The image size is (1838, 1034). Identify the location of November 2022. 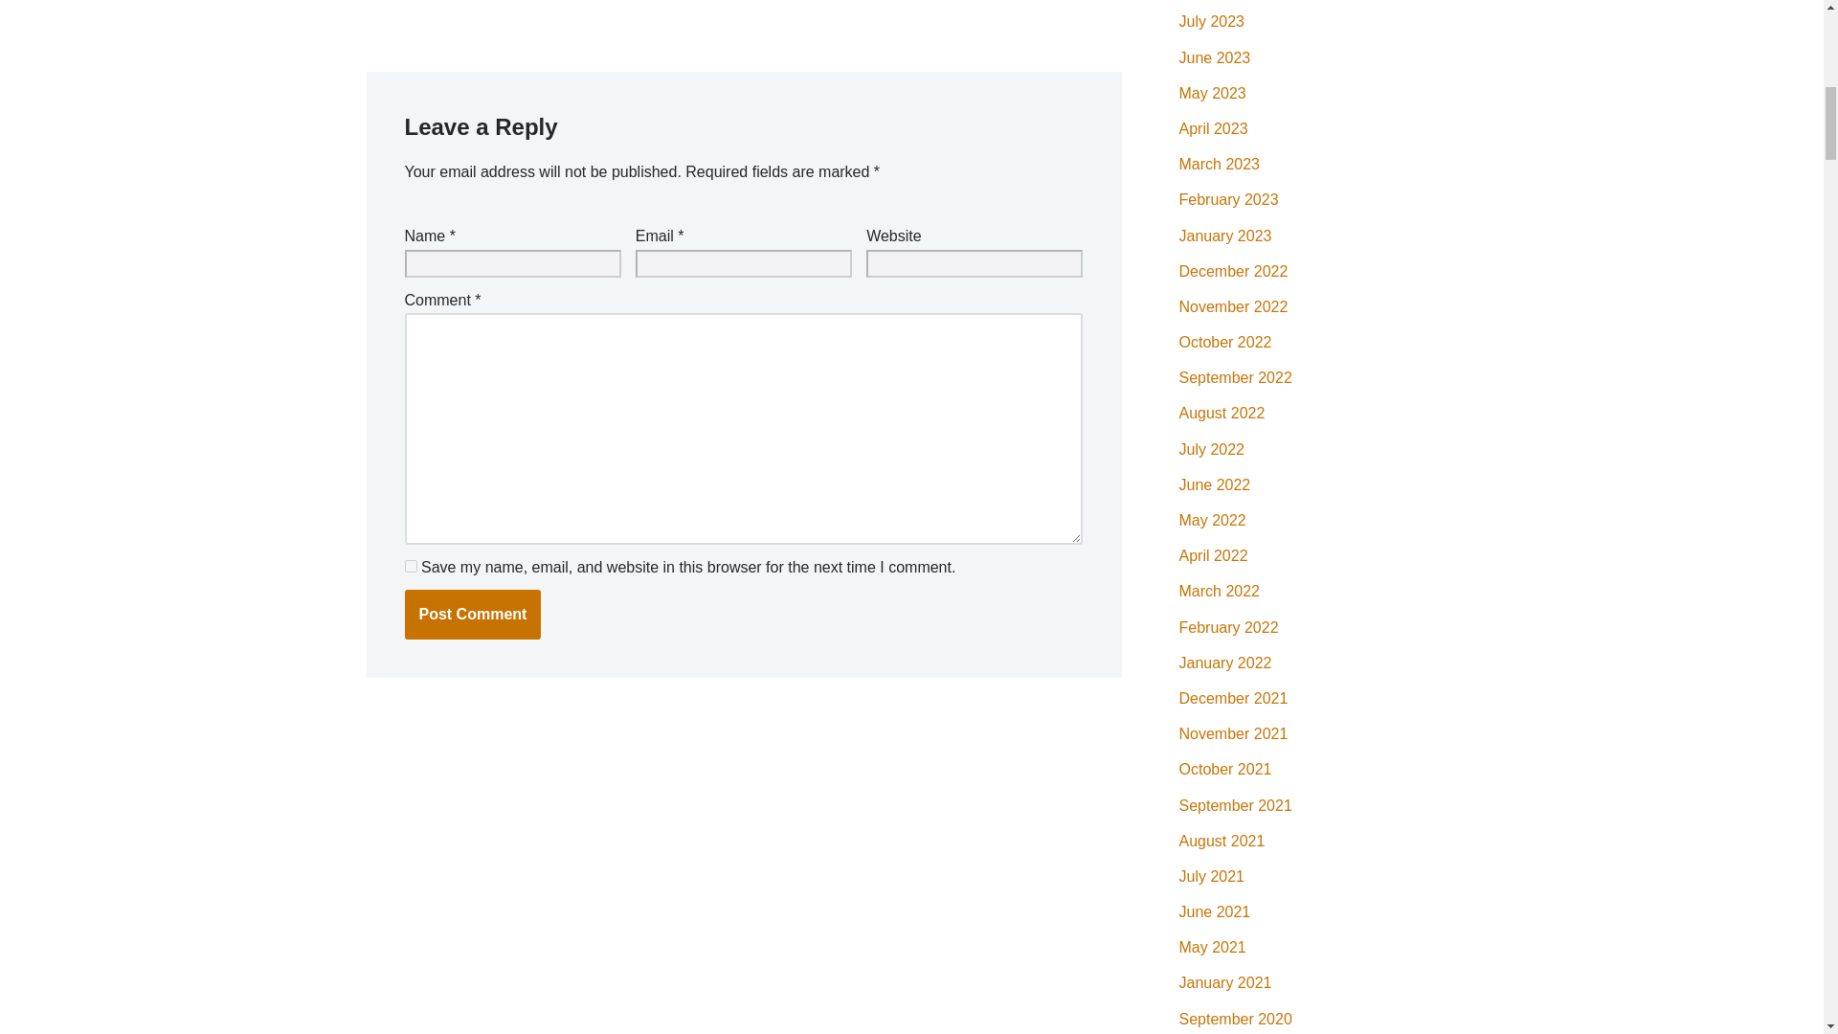
(1233, 306).